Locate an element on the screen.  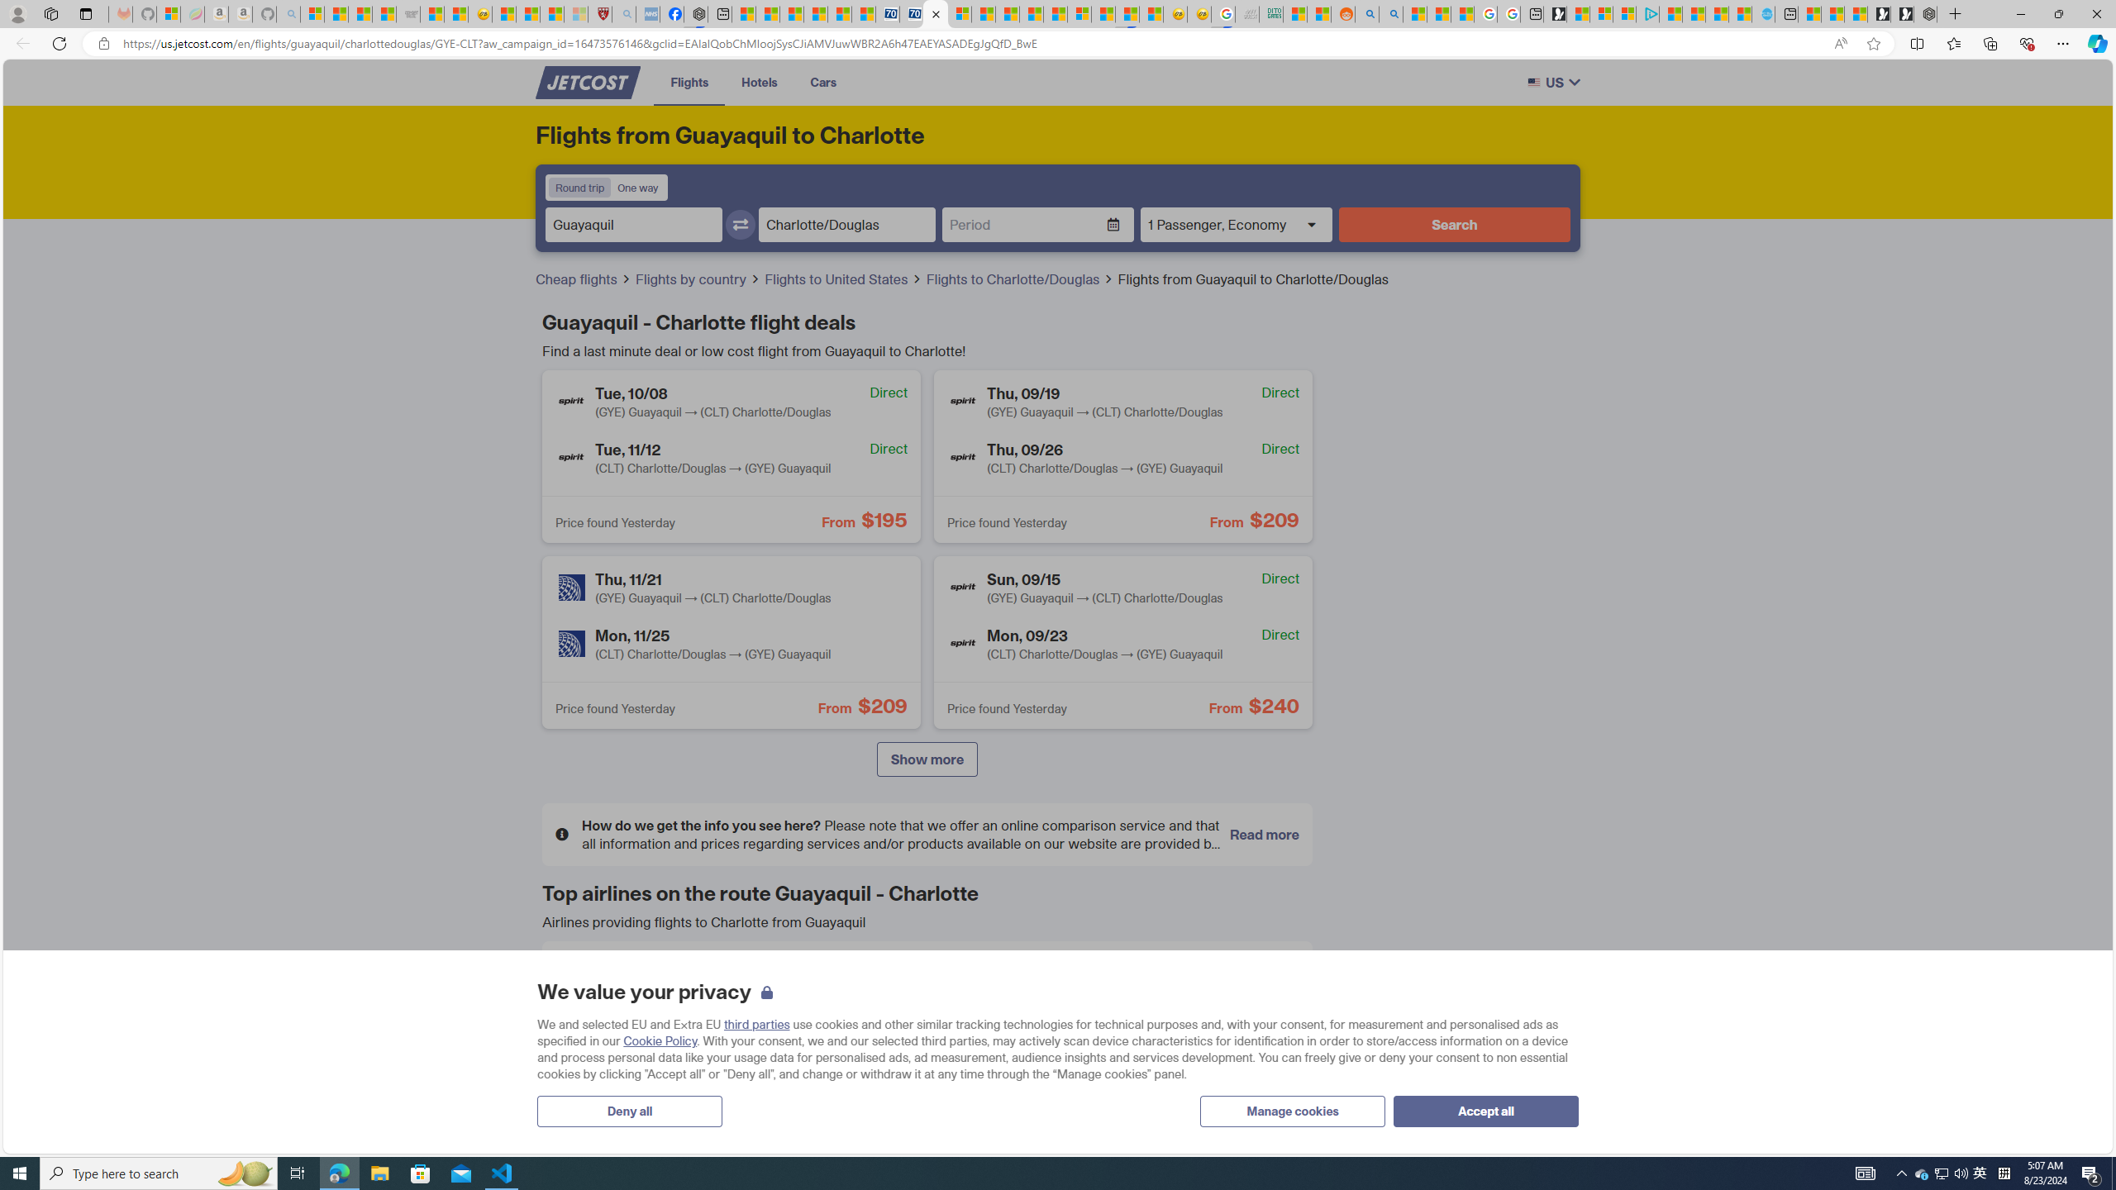
Flights by country is located at coordinates (692, 279).